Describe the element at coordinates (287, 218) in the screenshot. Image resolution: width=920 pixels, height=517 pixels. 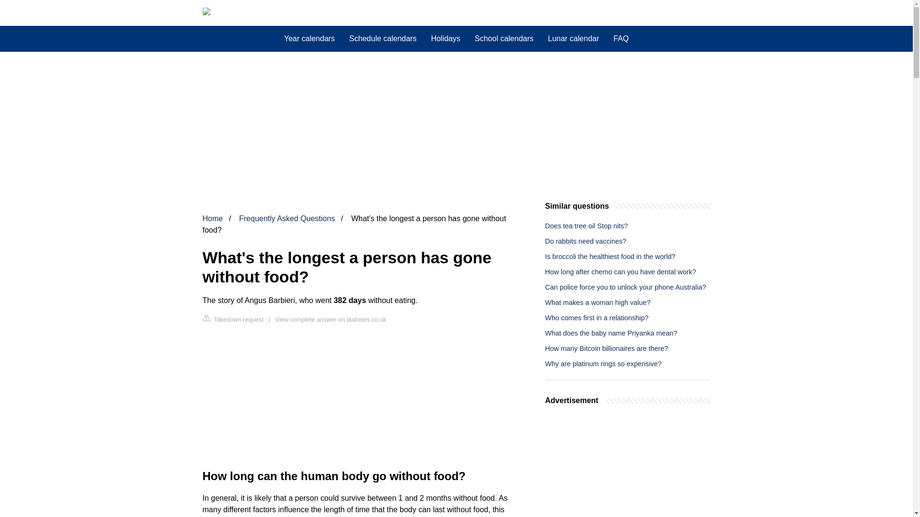
I see `Frequently Asked Questions` at that location.